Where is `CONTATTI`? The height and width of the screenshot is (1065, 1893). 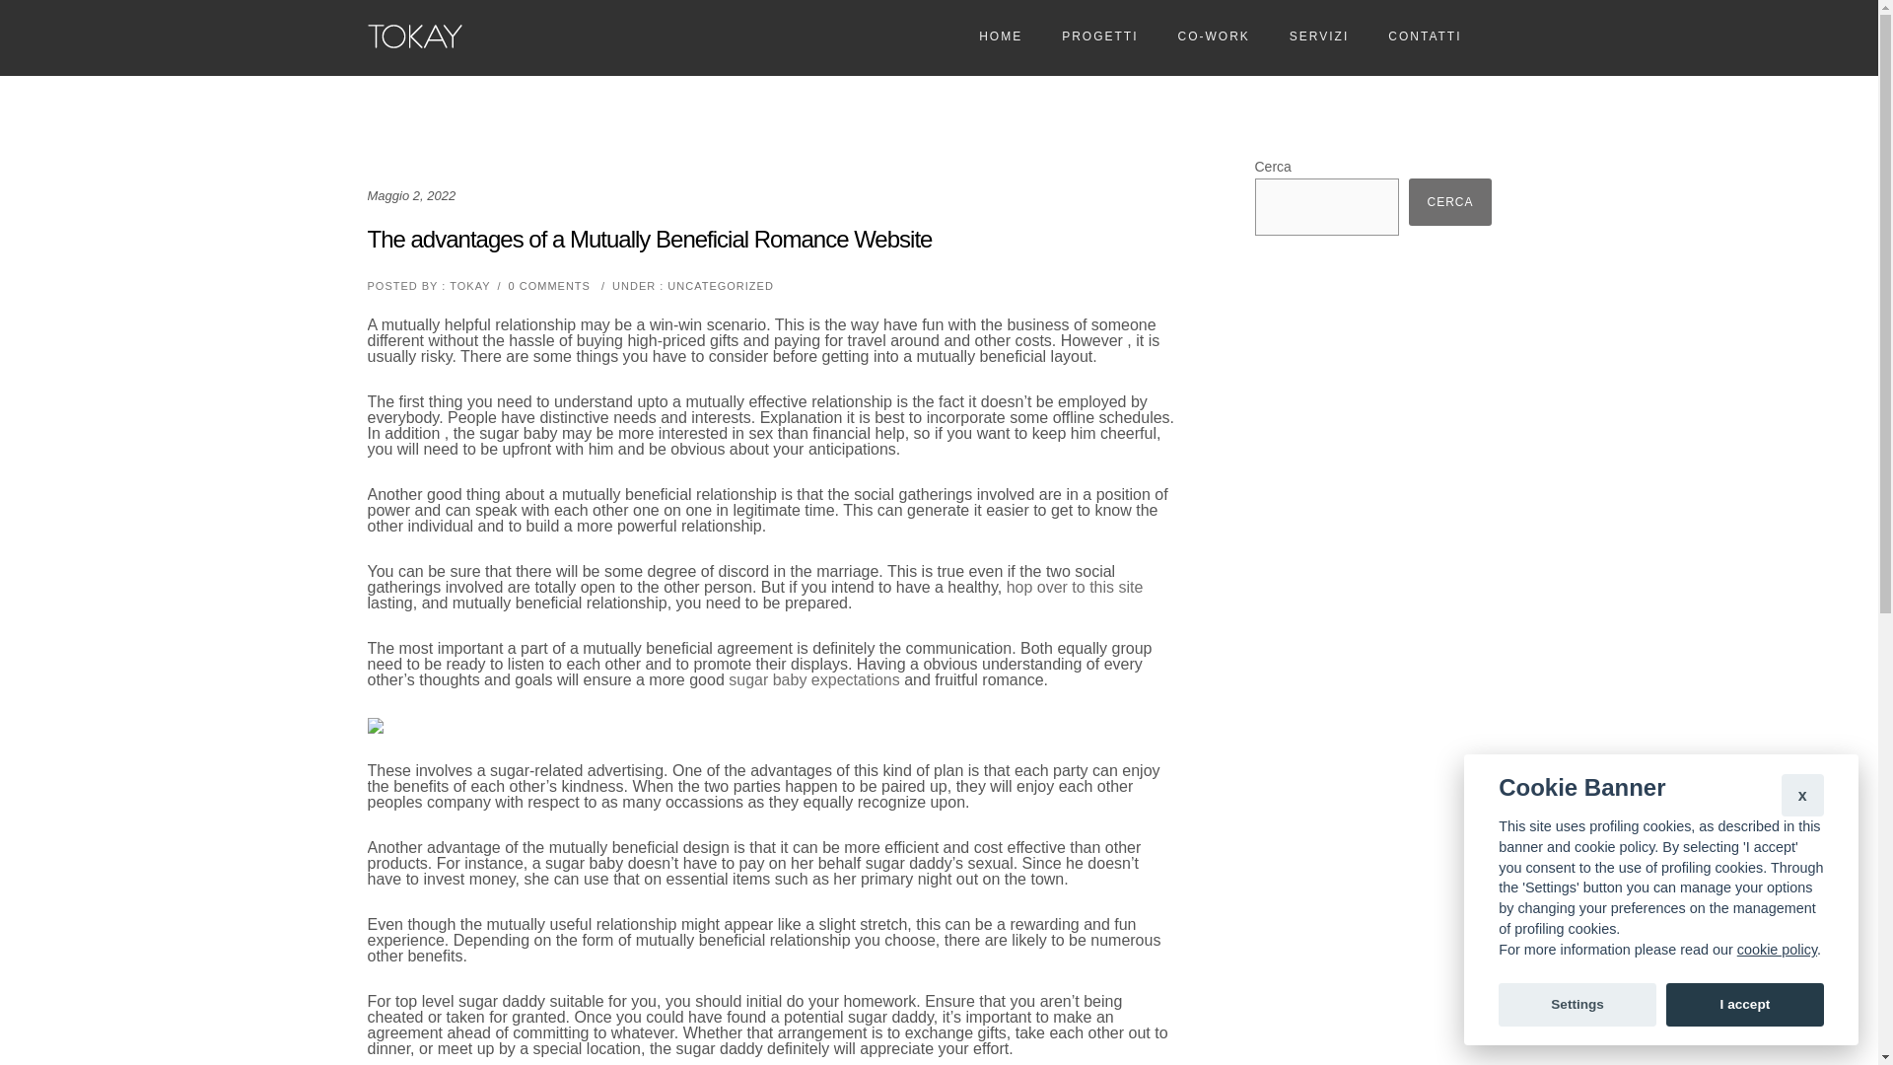 CONTATTI is located at coordinates (1424, 36).